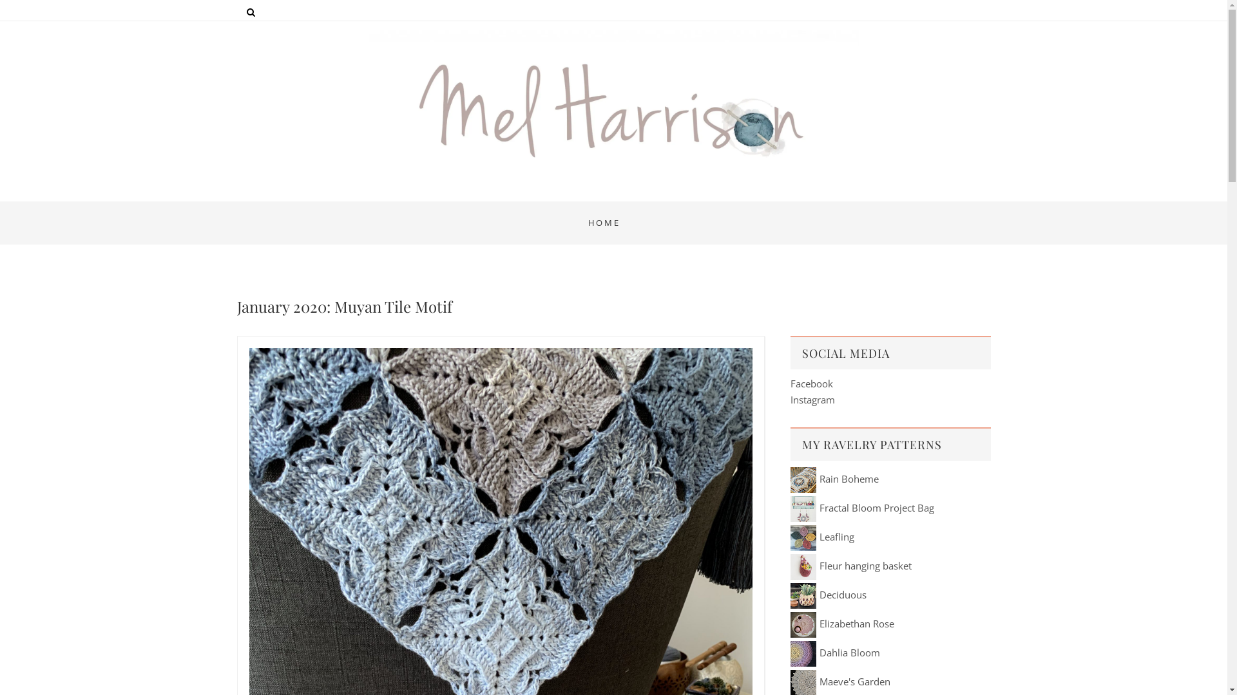 This screenshot has height=695, width=1237. What do you see at coordinates (850, 566) in the screenshot?
I see `Fleur hanging basket` at bounding box center [850, 566].